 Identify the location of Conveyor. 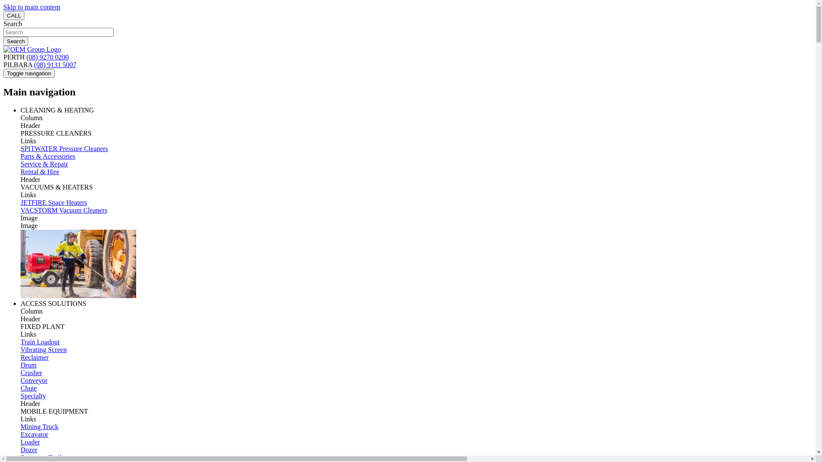
(34, 381).